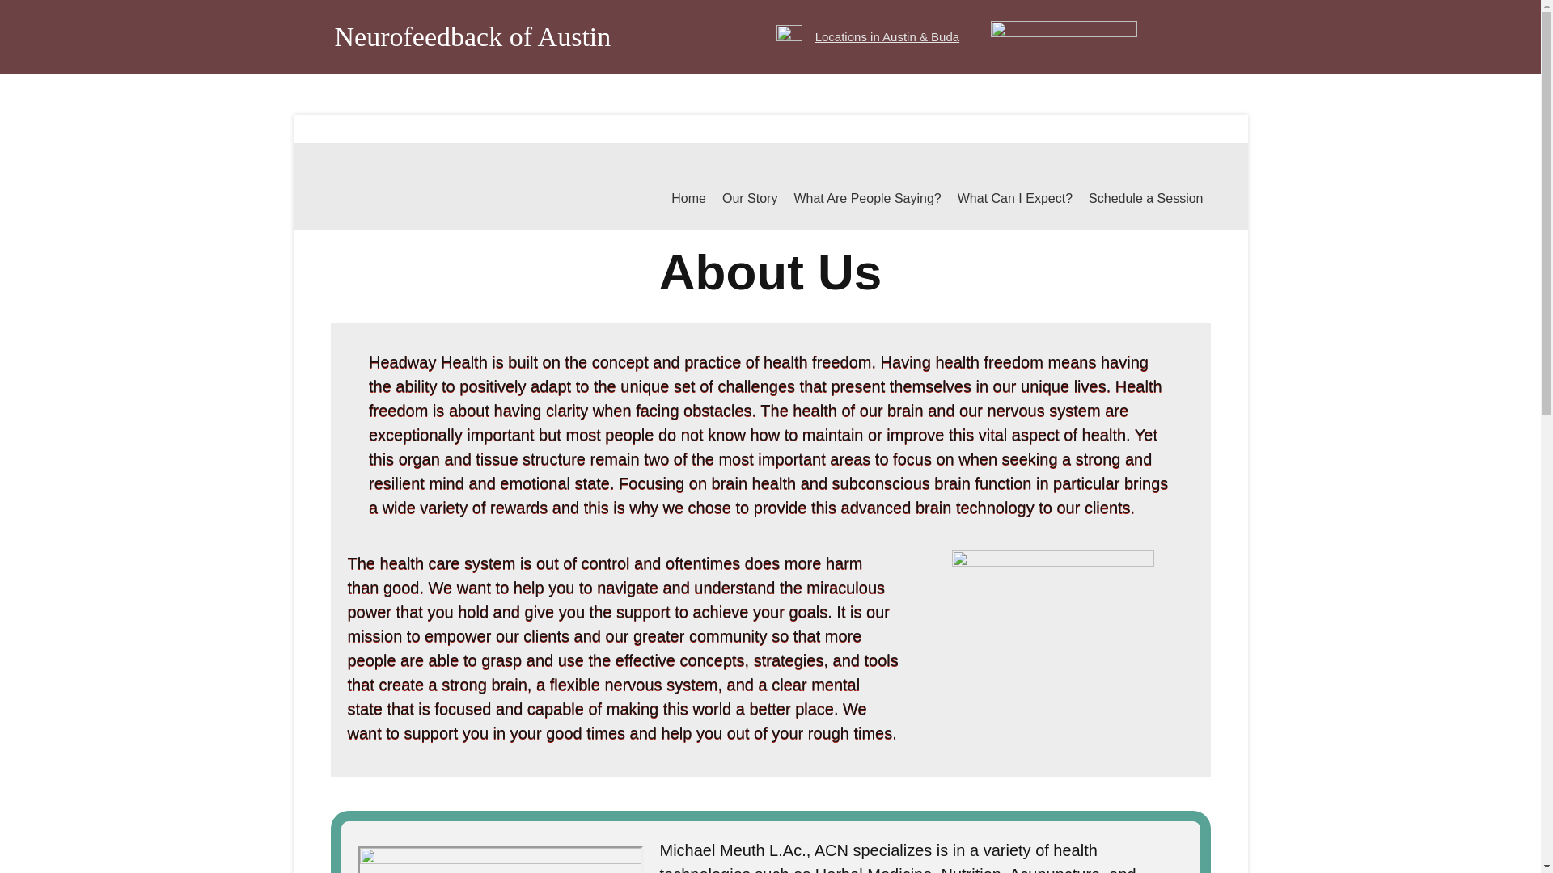 This screenshot has height=873, width=1553. I want to click on Our Story, so click(749, 199).